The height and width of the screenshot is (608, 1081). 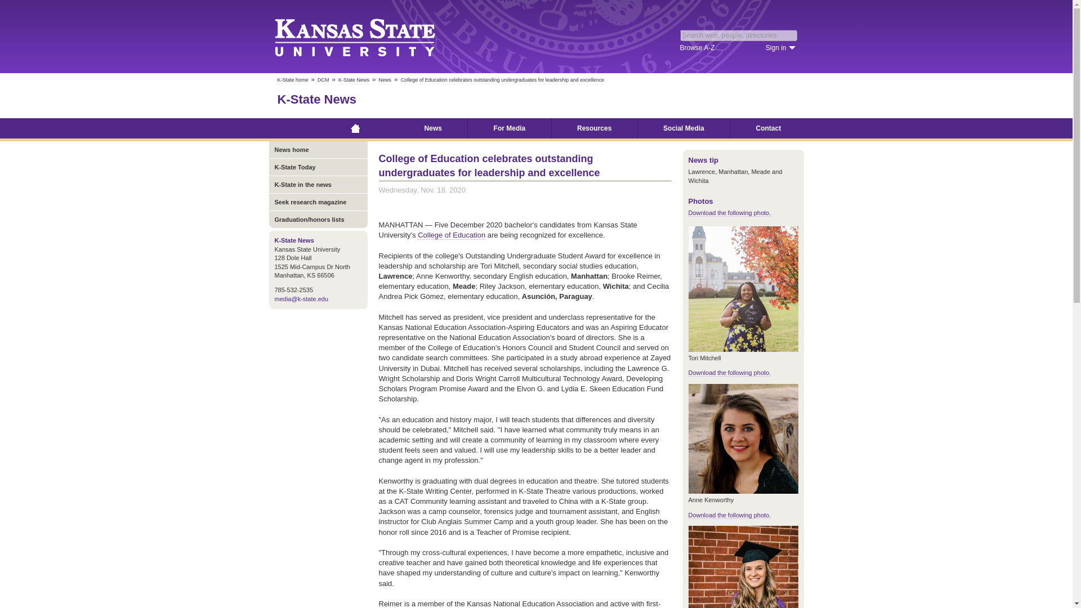 What do you see at coordinates (316, 99) in the screenshot?
I see `K-State News` at bounding box center [316, 99].